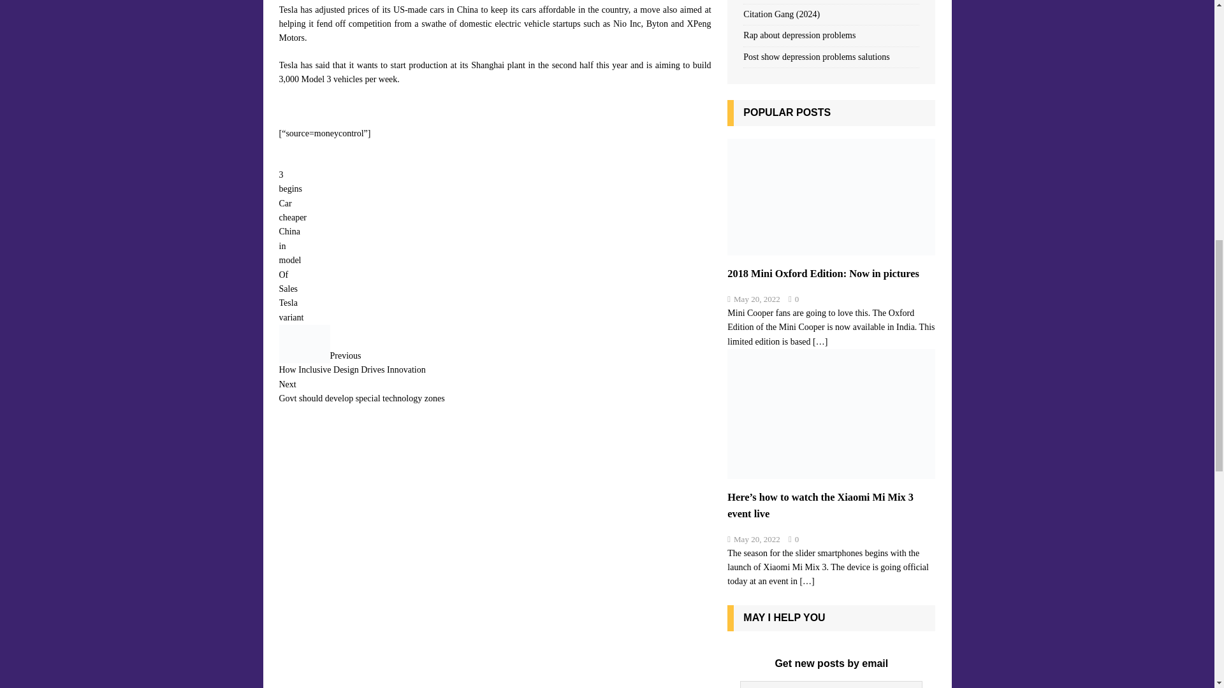  Describe the element at coordinates (291, 189) in the screenshot. I see `2018 Mini Oxford Edition: Now in pictures` at that location.